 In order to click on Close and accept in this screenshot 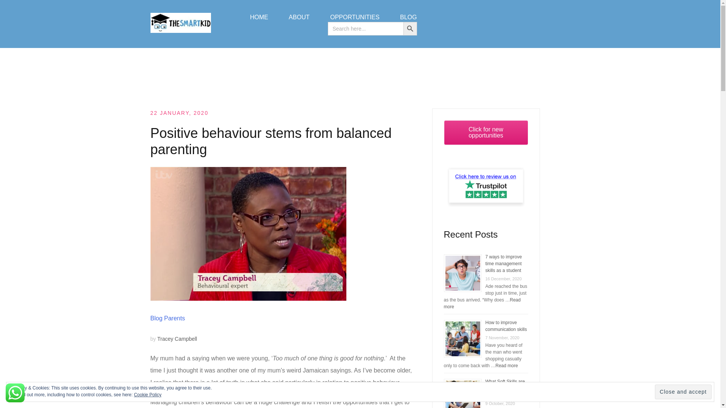, I will do `click(683, 392)`.